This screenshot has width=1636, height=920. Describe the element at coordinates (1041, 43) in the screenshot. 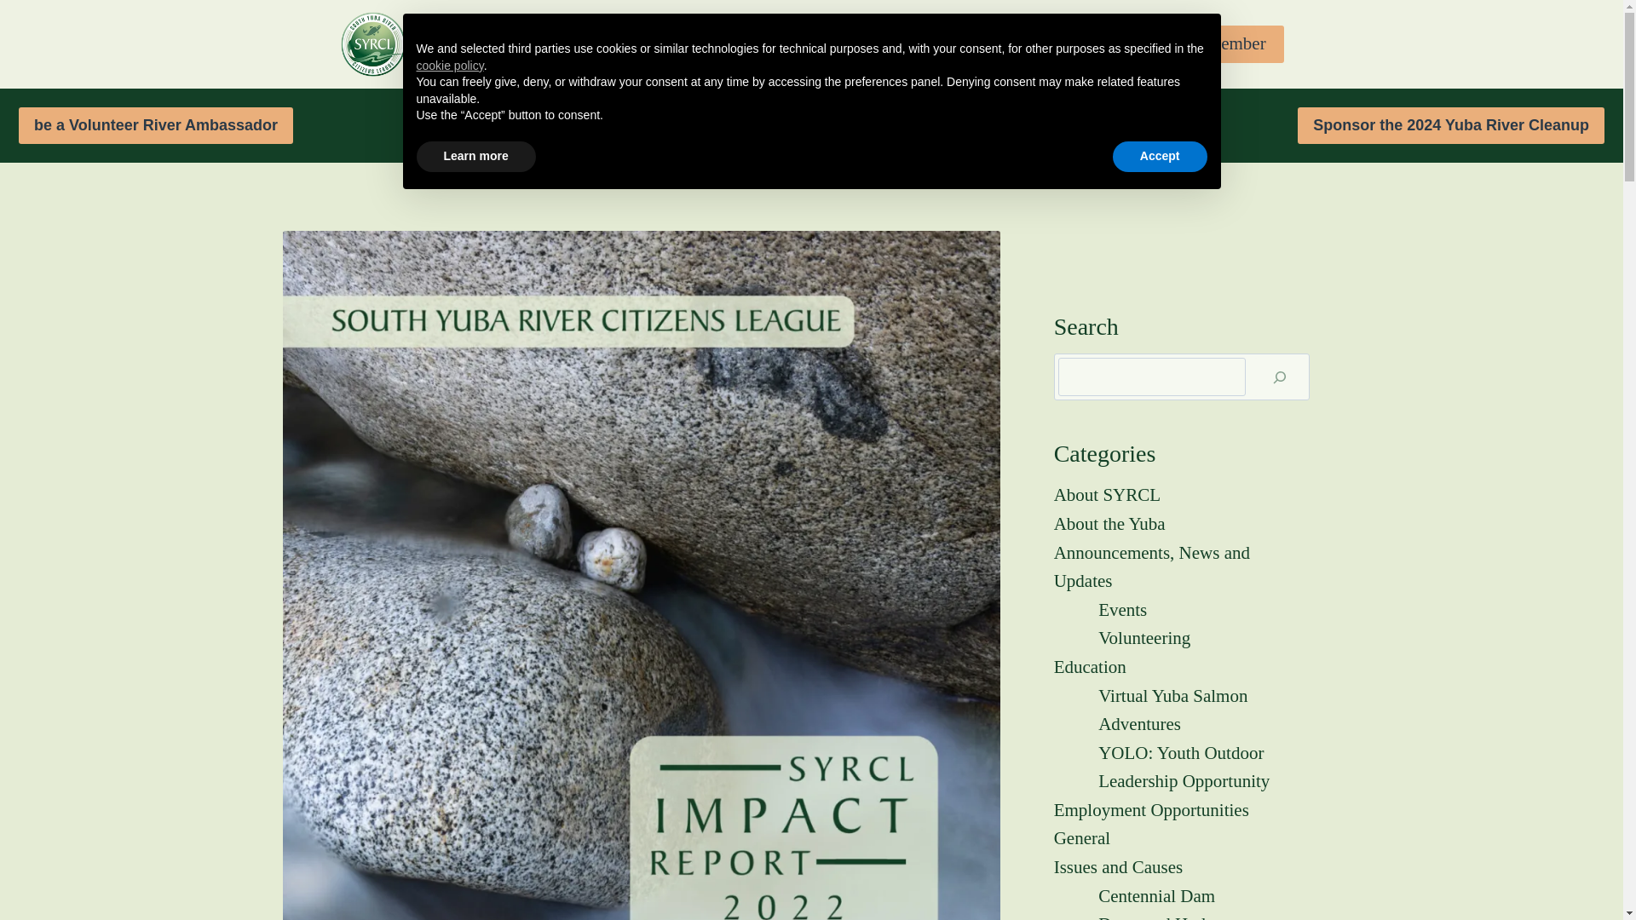

I see `Search` at that location.